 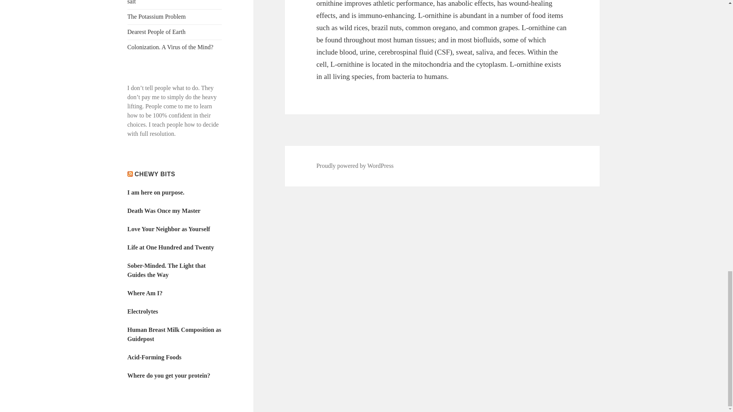 What do you see at coordinates (155, 357) in the screenshot?
I see `Acid-Forming Foods` at bounding box center [155, 357].